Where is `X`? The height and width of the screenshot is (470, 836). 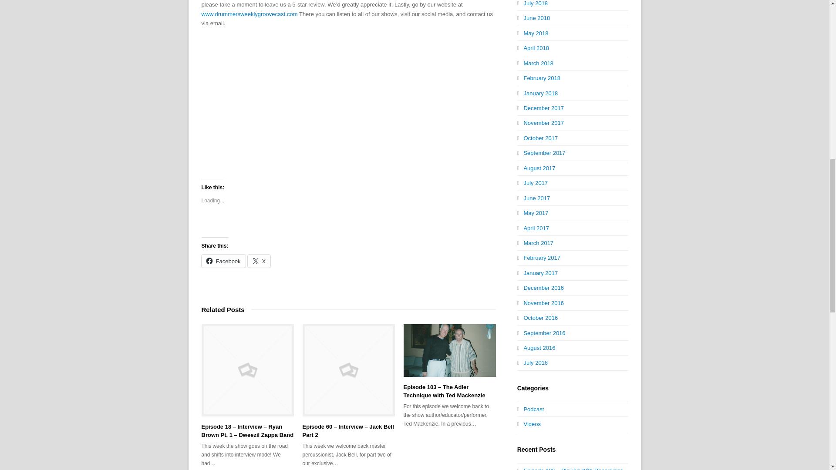 X is located at coordinates (259, 261).